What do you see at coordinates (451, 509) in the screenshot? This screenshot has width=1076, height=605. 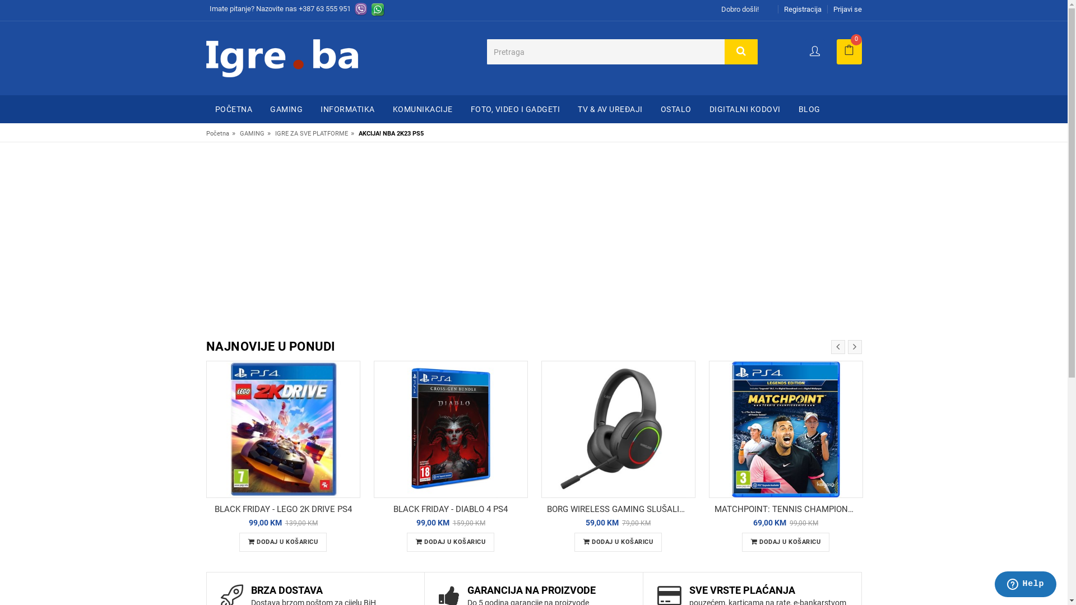 I see `BLACK FRIDAY - DIABLO 4 PS4` at bounding box center [451, 509].